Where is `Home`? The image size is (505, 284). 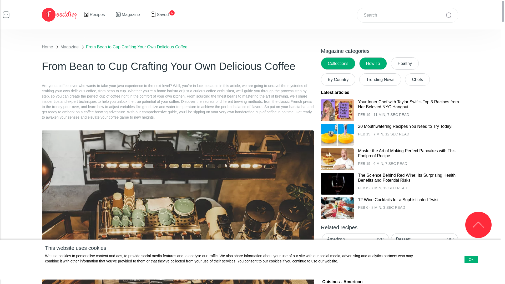
Home is located at coordinates (47, 47).